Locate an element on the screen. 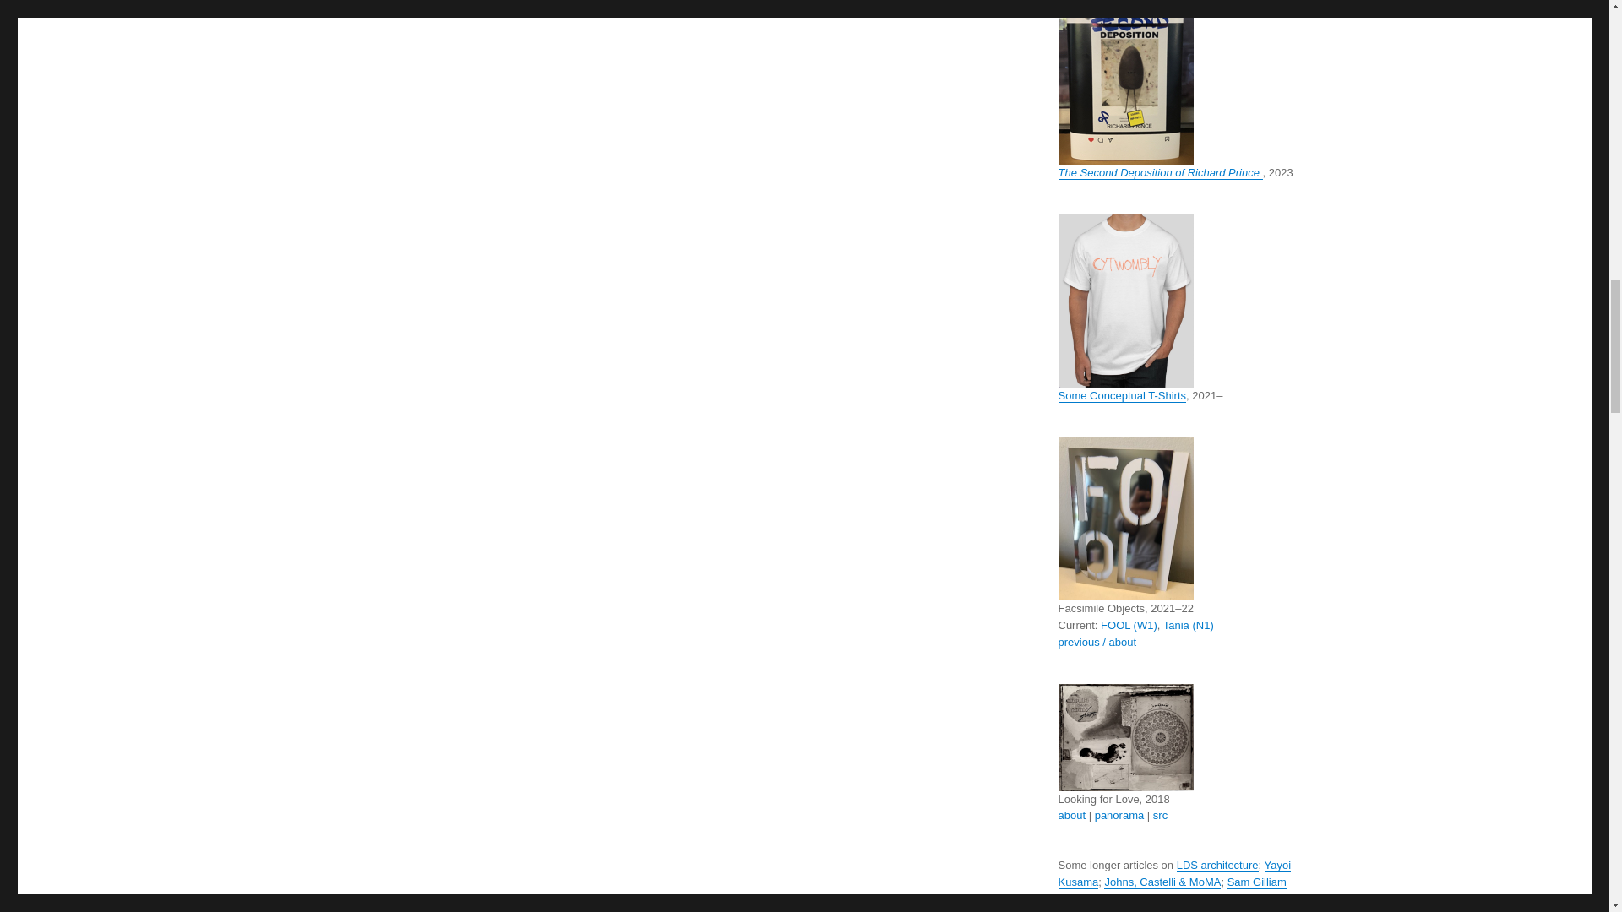 This screenshot has width=1622, height=912. Sam Gilliam is located at coordinates (1257, 882).